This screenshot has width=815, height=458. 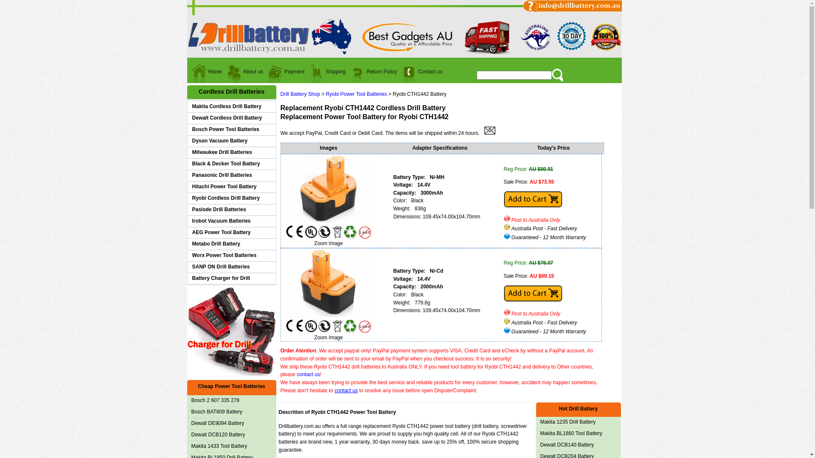 What do you see at coordinates (357, 94) in the screenshot?
I see `Ryobi Power Tool Batteries` at bounding box center [357, 94].